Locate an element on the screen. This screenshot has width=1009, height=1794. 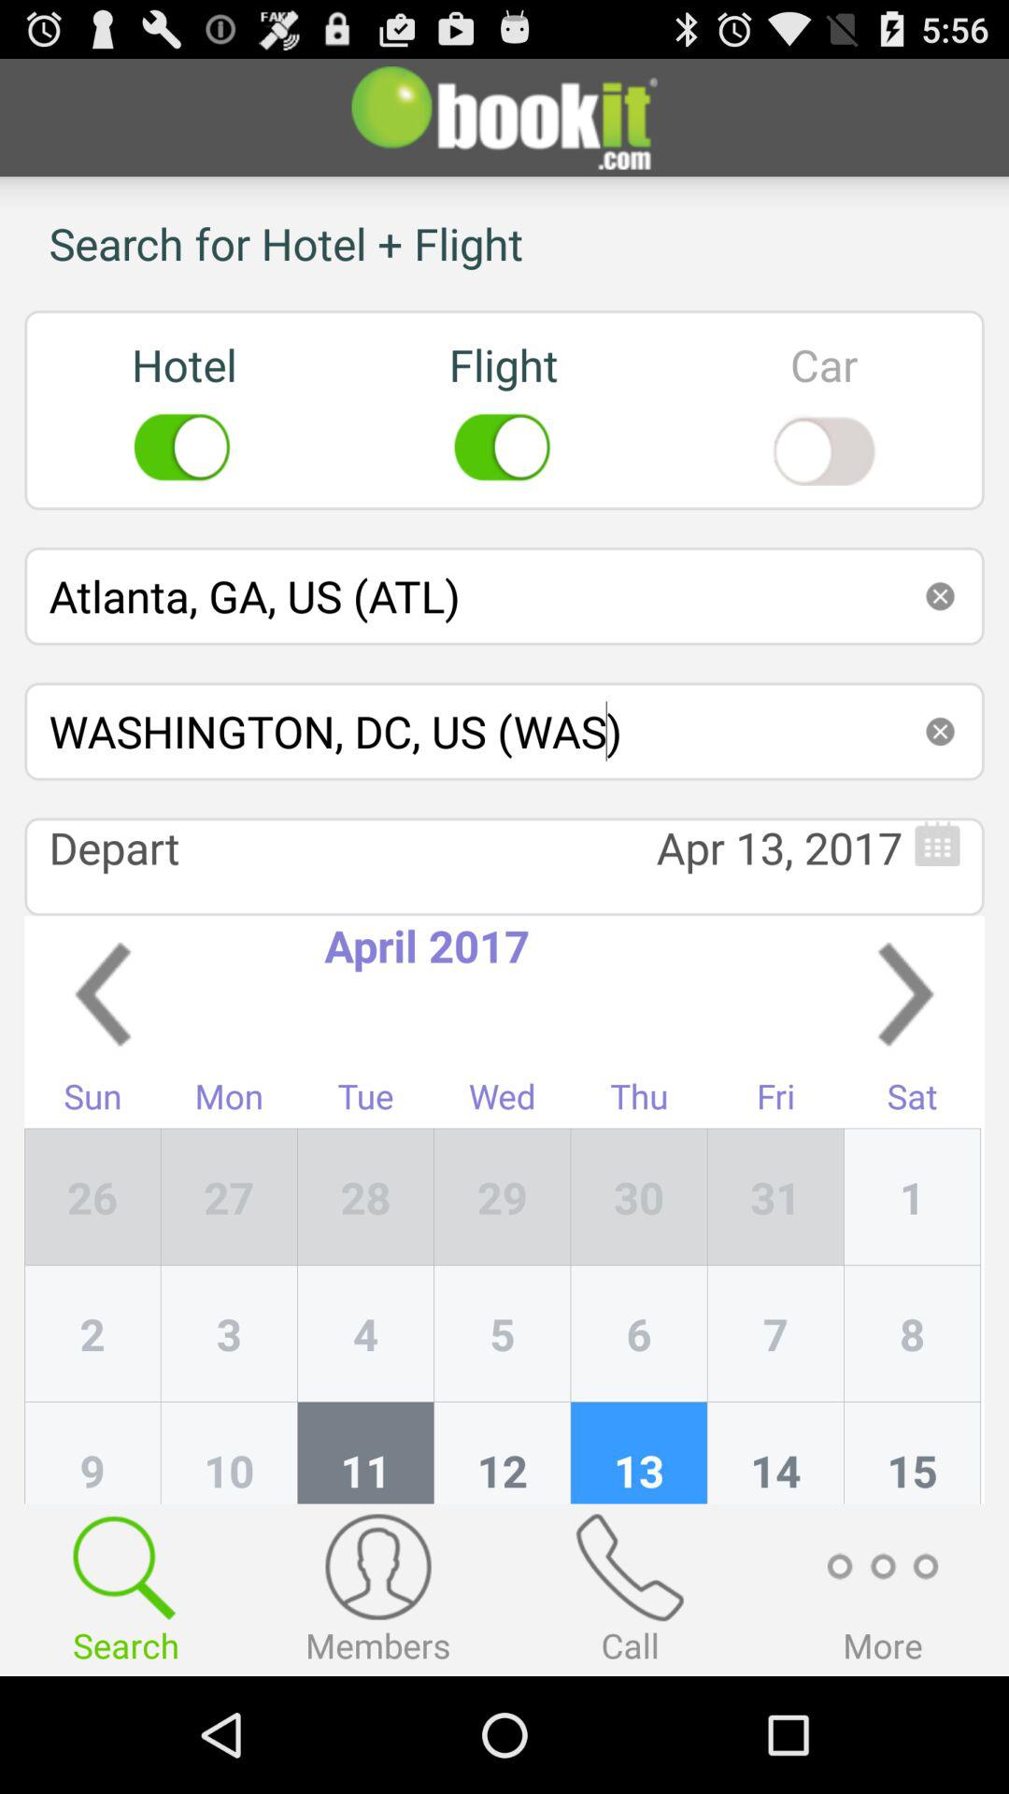
choose app to the left of the sat icon is located at coordinates (775, 1197).